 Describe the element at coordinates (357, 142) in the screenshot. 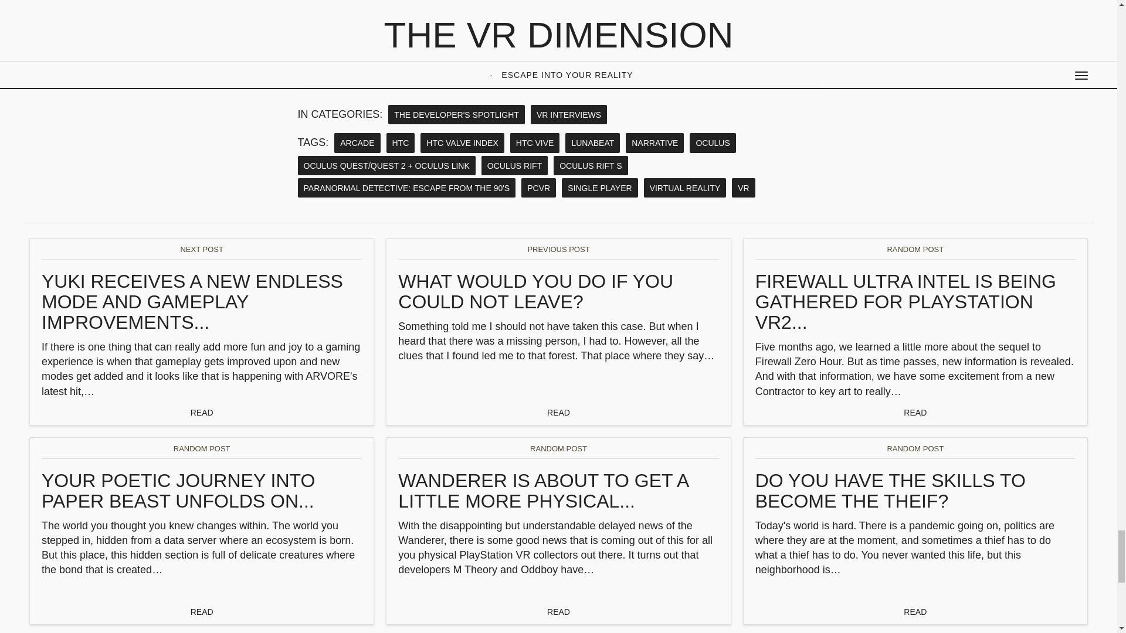

I see `ARCADE` at that location.